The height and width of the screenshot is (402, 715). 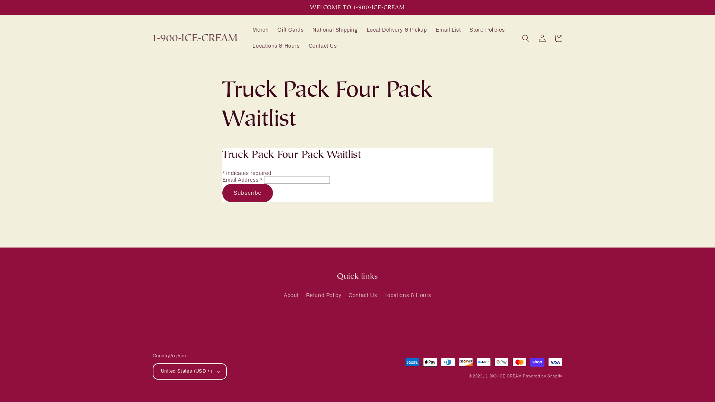 What do you see at coordinates (335, 30) in the screenshot?
I see `National Shipping` at bounding box center [335, 30].